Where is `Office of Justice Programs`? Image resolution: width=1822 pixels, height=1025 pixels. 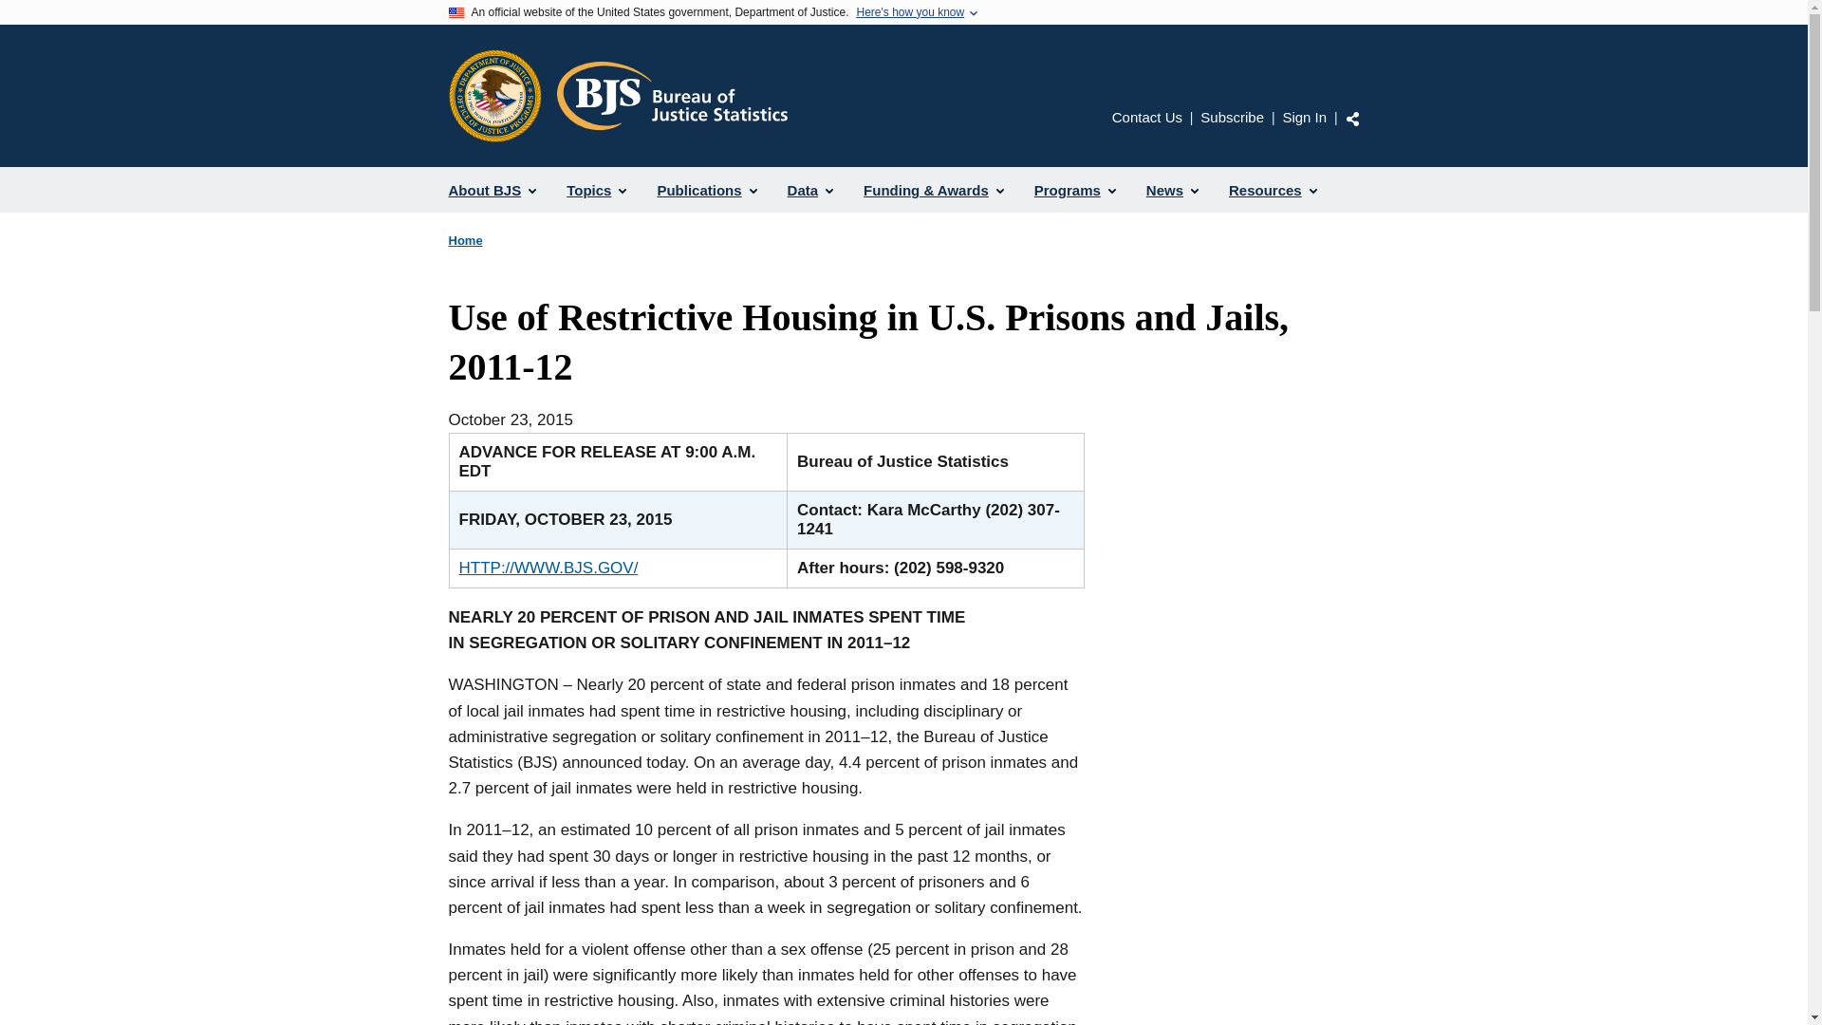
Office of Justice Programs is located at coordinates (494, 95).